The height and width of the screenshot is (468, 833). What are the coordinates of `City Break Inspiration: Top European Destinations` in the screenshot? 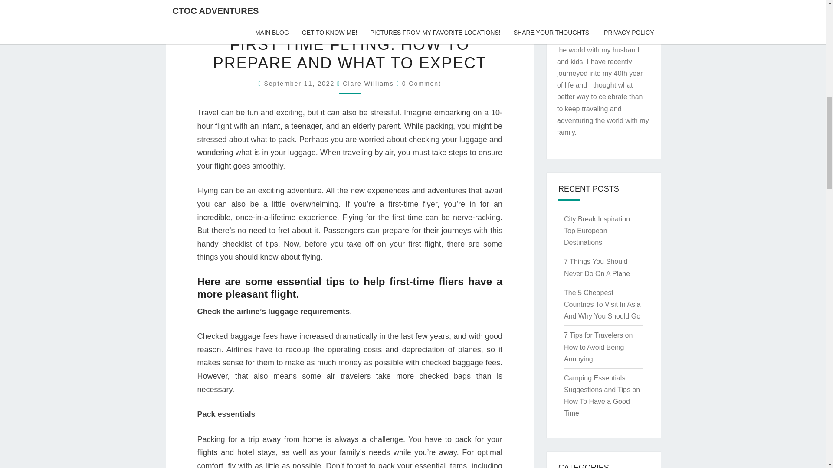 It's located at (598, 231).